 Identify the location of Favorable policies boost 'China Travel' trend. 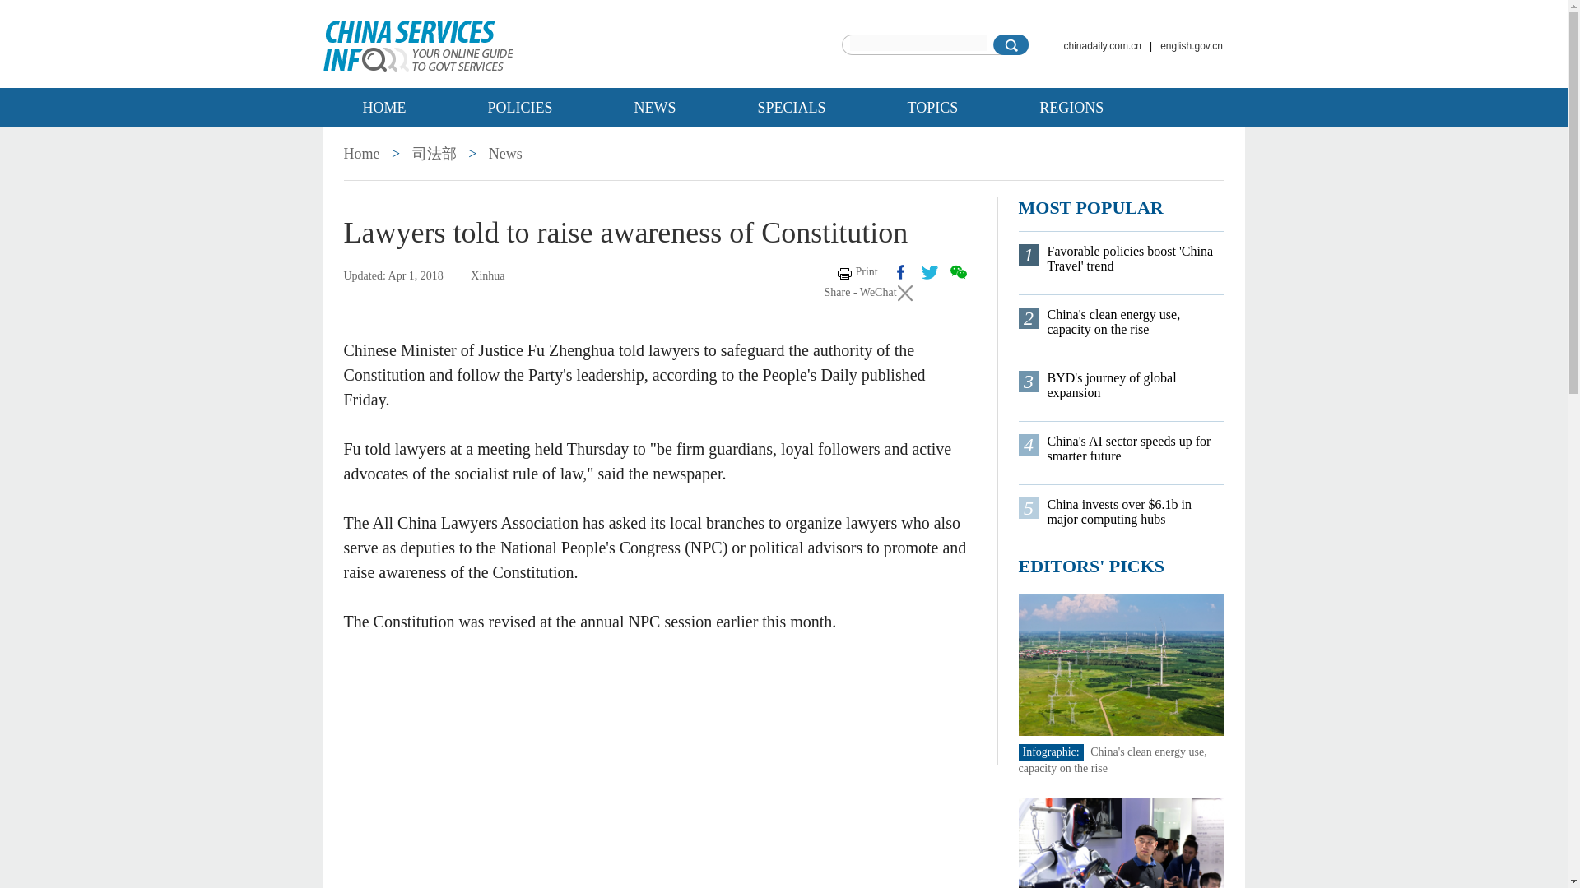
(1134, 258).